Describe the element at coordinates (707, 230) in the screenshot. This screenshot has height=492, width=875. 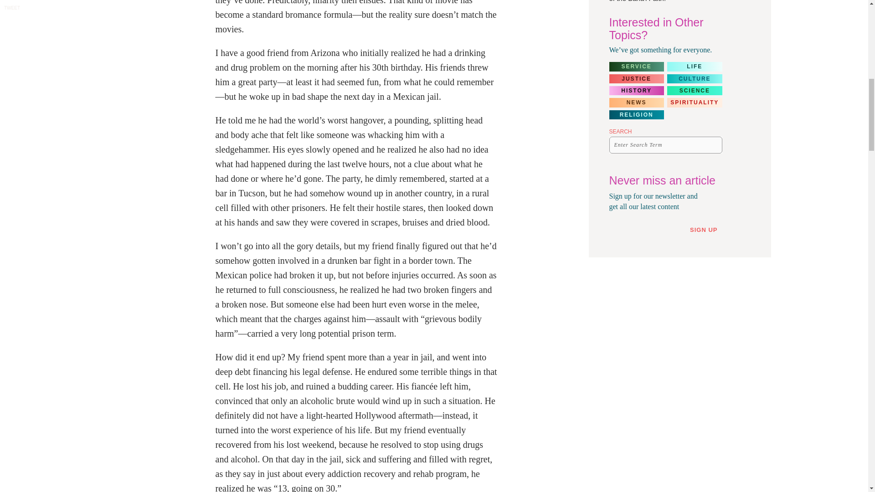
I see `SIGN UP` at that location.